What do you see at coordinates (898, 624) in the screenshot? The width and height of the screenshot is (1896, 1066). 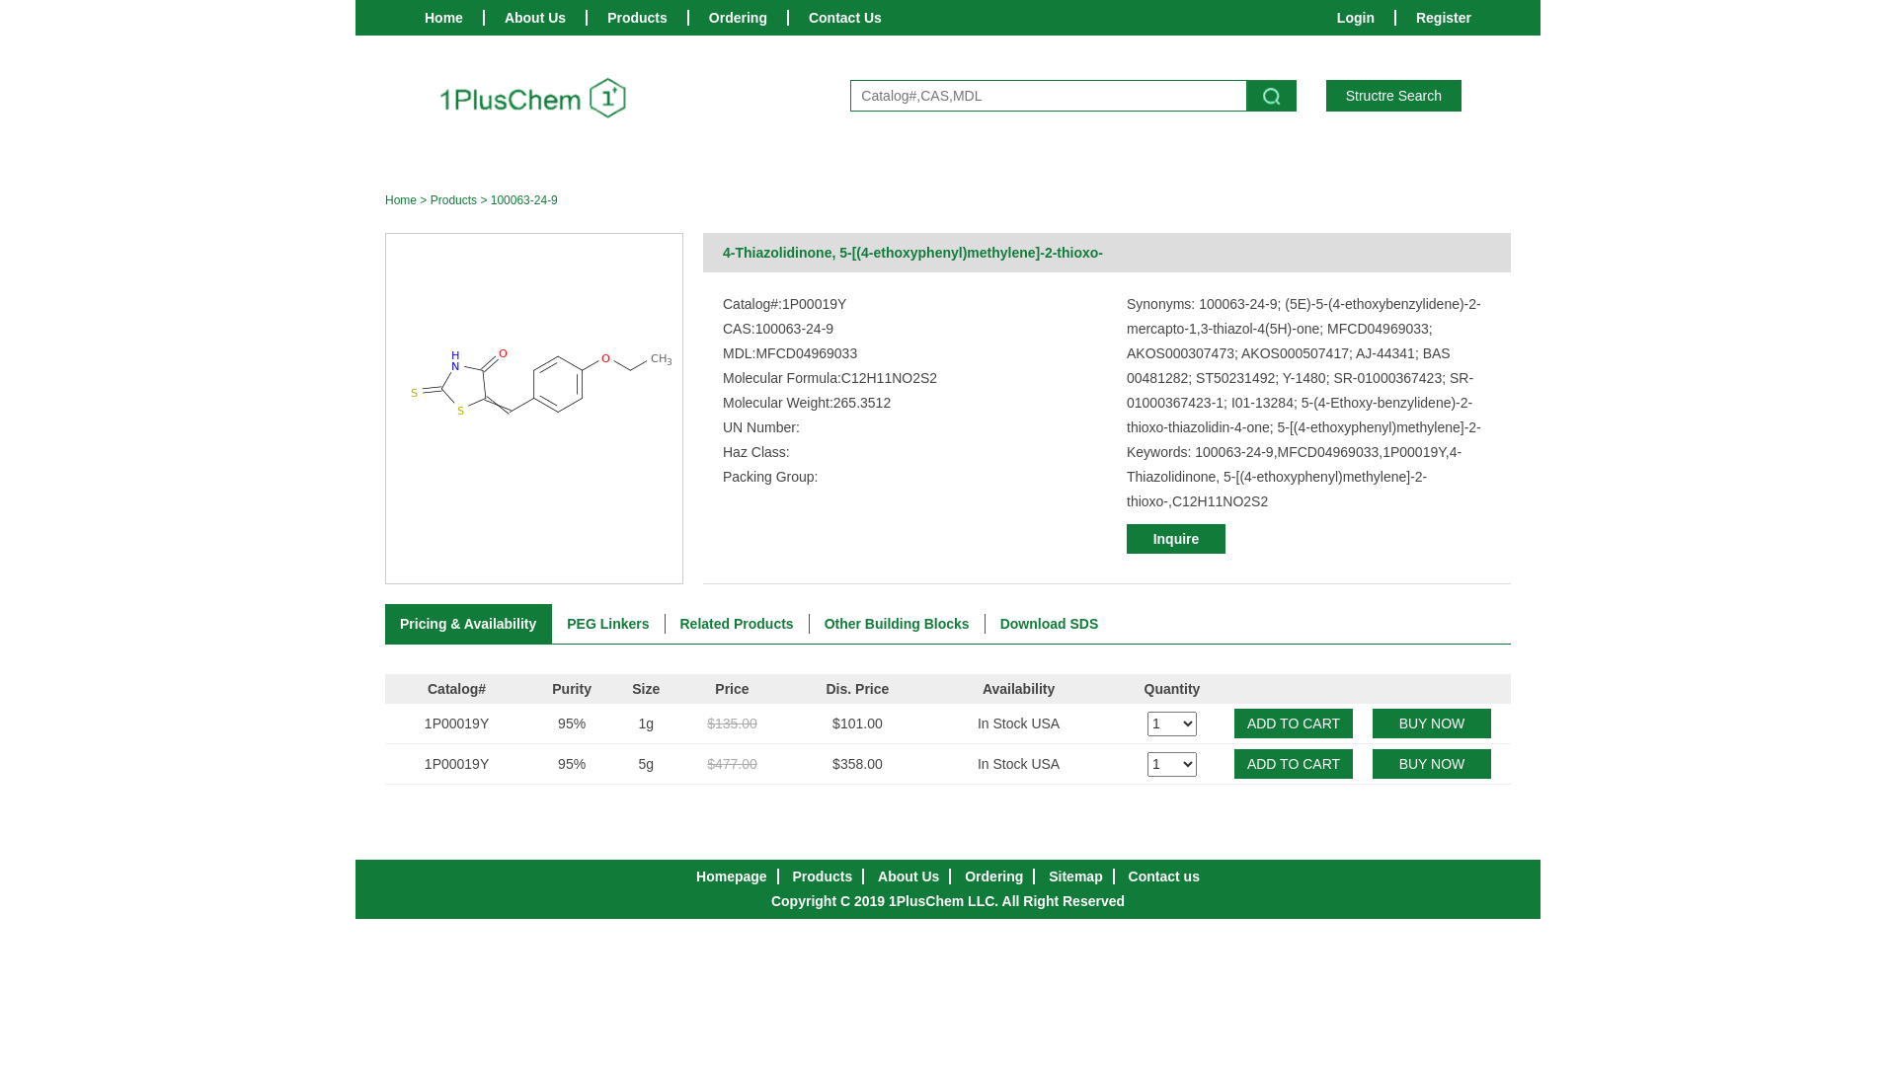 I see `Other Building Blocks` at bounding box center [898, 624].